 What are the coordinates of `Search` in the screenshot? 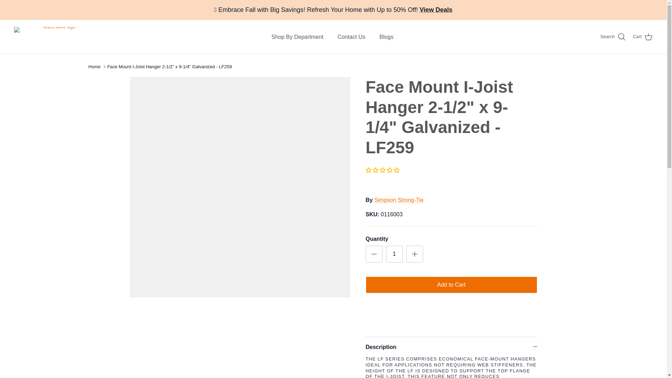 It's located at (612, 37).